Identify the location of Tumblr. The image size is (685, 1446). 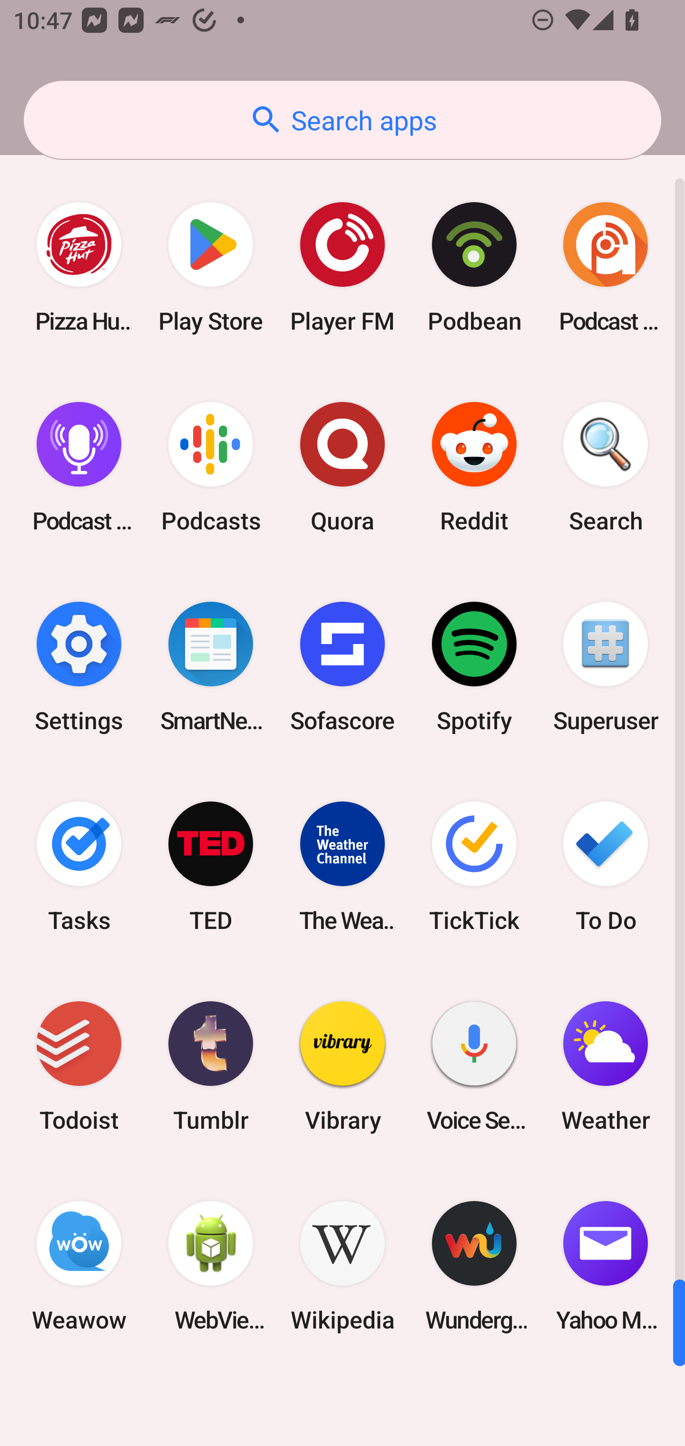
(211, 1066).